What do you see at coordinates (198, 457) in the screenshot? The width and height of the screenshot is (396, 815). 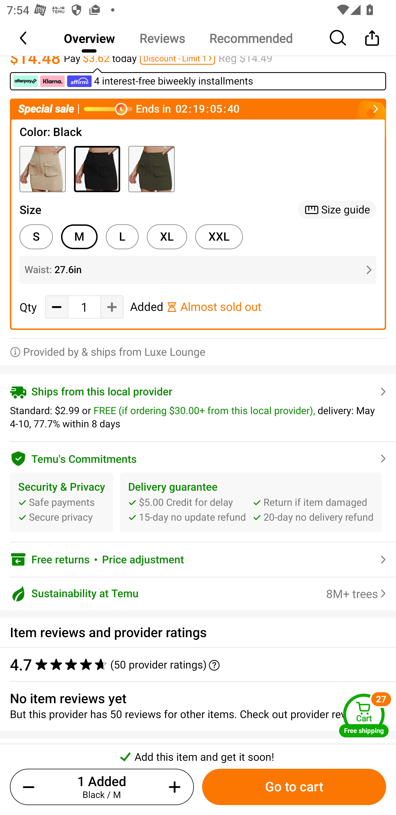 I see `Temu's Commitments` at bounding box center [198, 457].